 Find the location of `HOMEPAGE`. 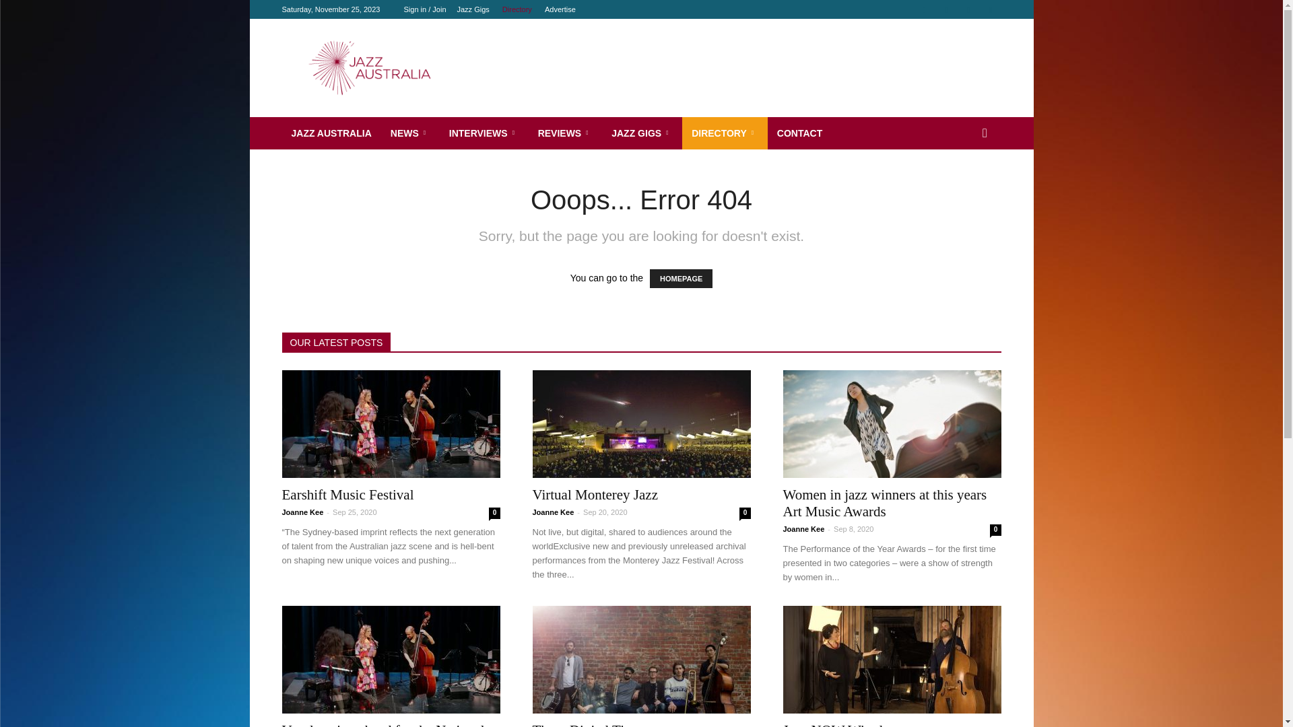

HOMEPAGE is located at coordinates (681, 279).